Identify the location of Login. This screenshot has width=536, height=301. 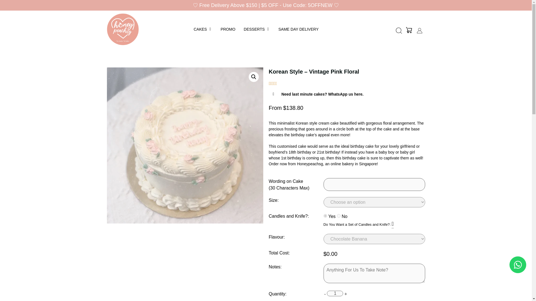
(419, 30).